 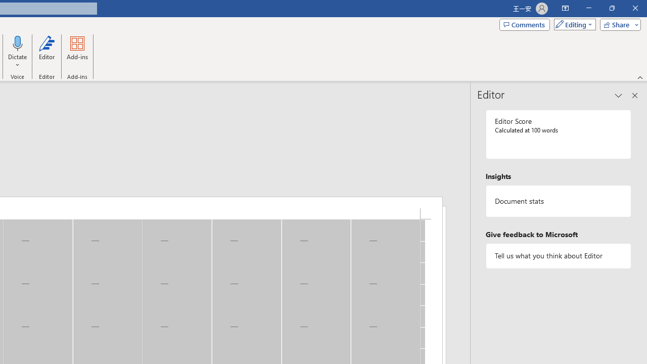 I want to click on Document statistics, so click(x=559, y=201).